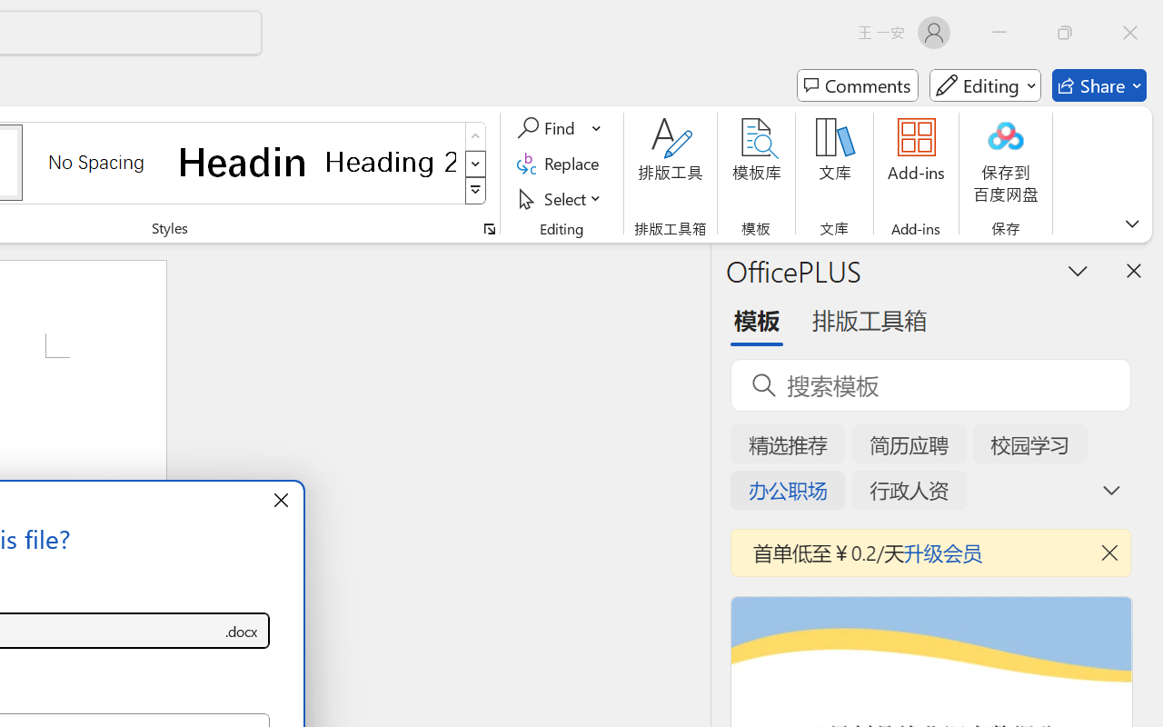 The height and width of the screenshot is (727, 1163). What do you see at coordinates (1078, 270) in the screenshot?
I see `Task Pane Options` at bounding box center [1078, 270].